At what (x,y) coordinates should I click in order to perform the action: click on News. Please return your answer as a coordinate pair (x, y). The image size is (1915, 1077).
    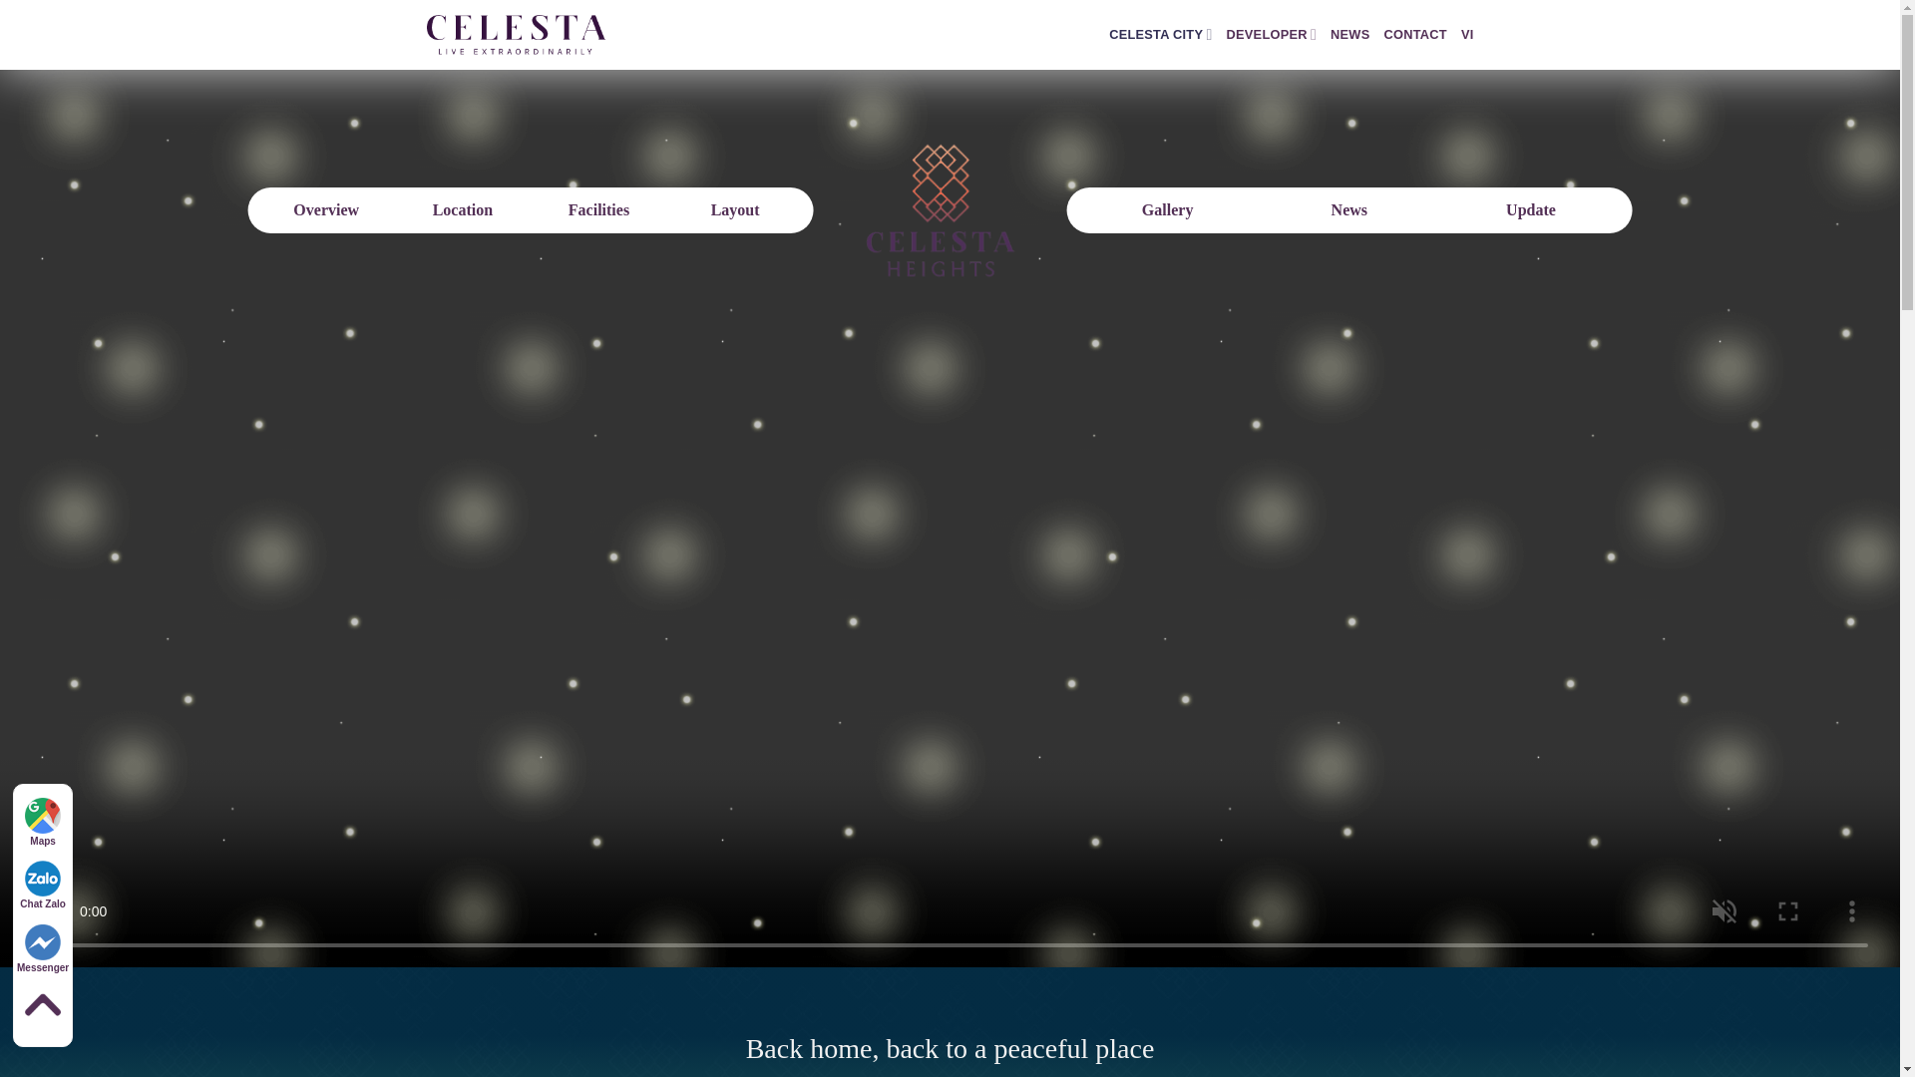
    Looking at the image, I should click on (1348, 209).